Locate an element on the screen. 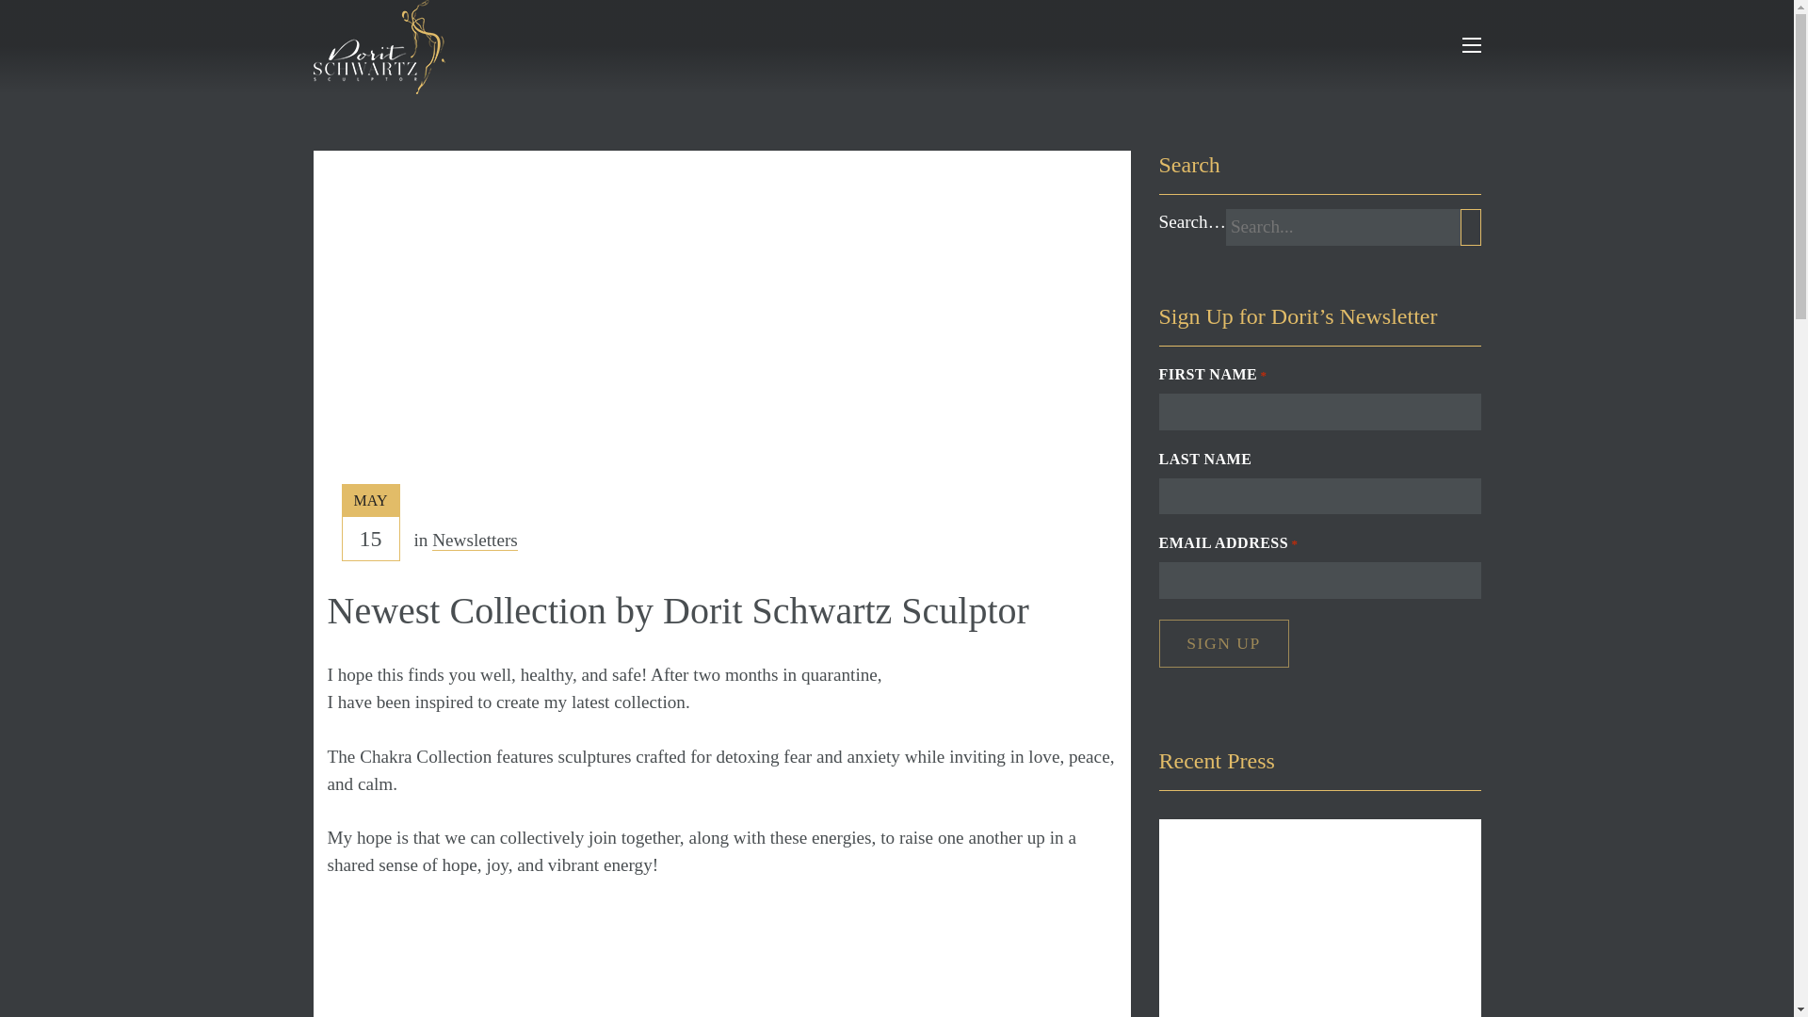 This screenshot has width=1808, height=1017. Newsletters is located at coordinates (475, 541).